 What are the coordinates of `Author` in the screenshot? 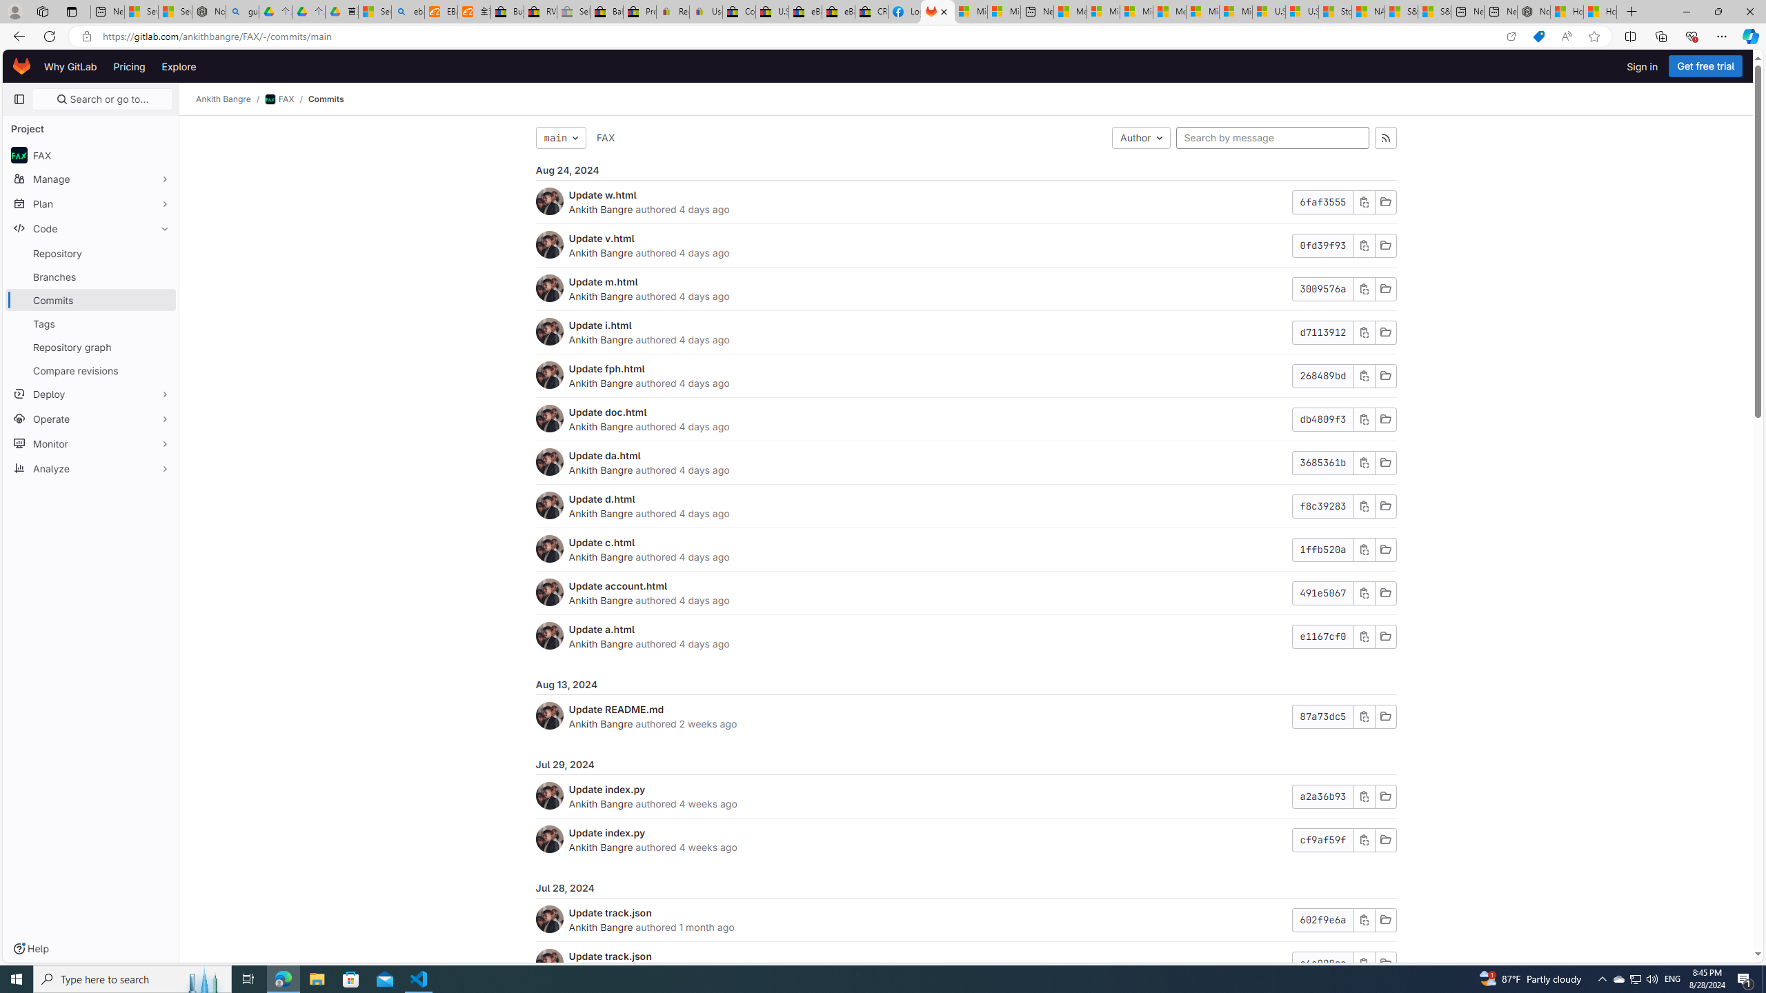 It's located at (1141, 138).